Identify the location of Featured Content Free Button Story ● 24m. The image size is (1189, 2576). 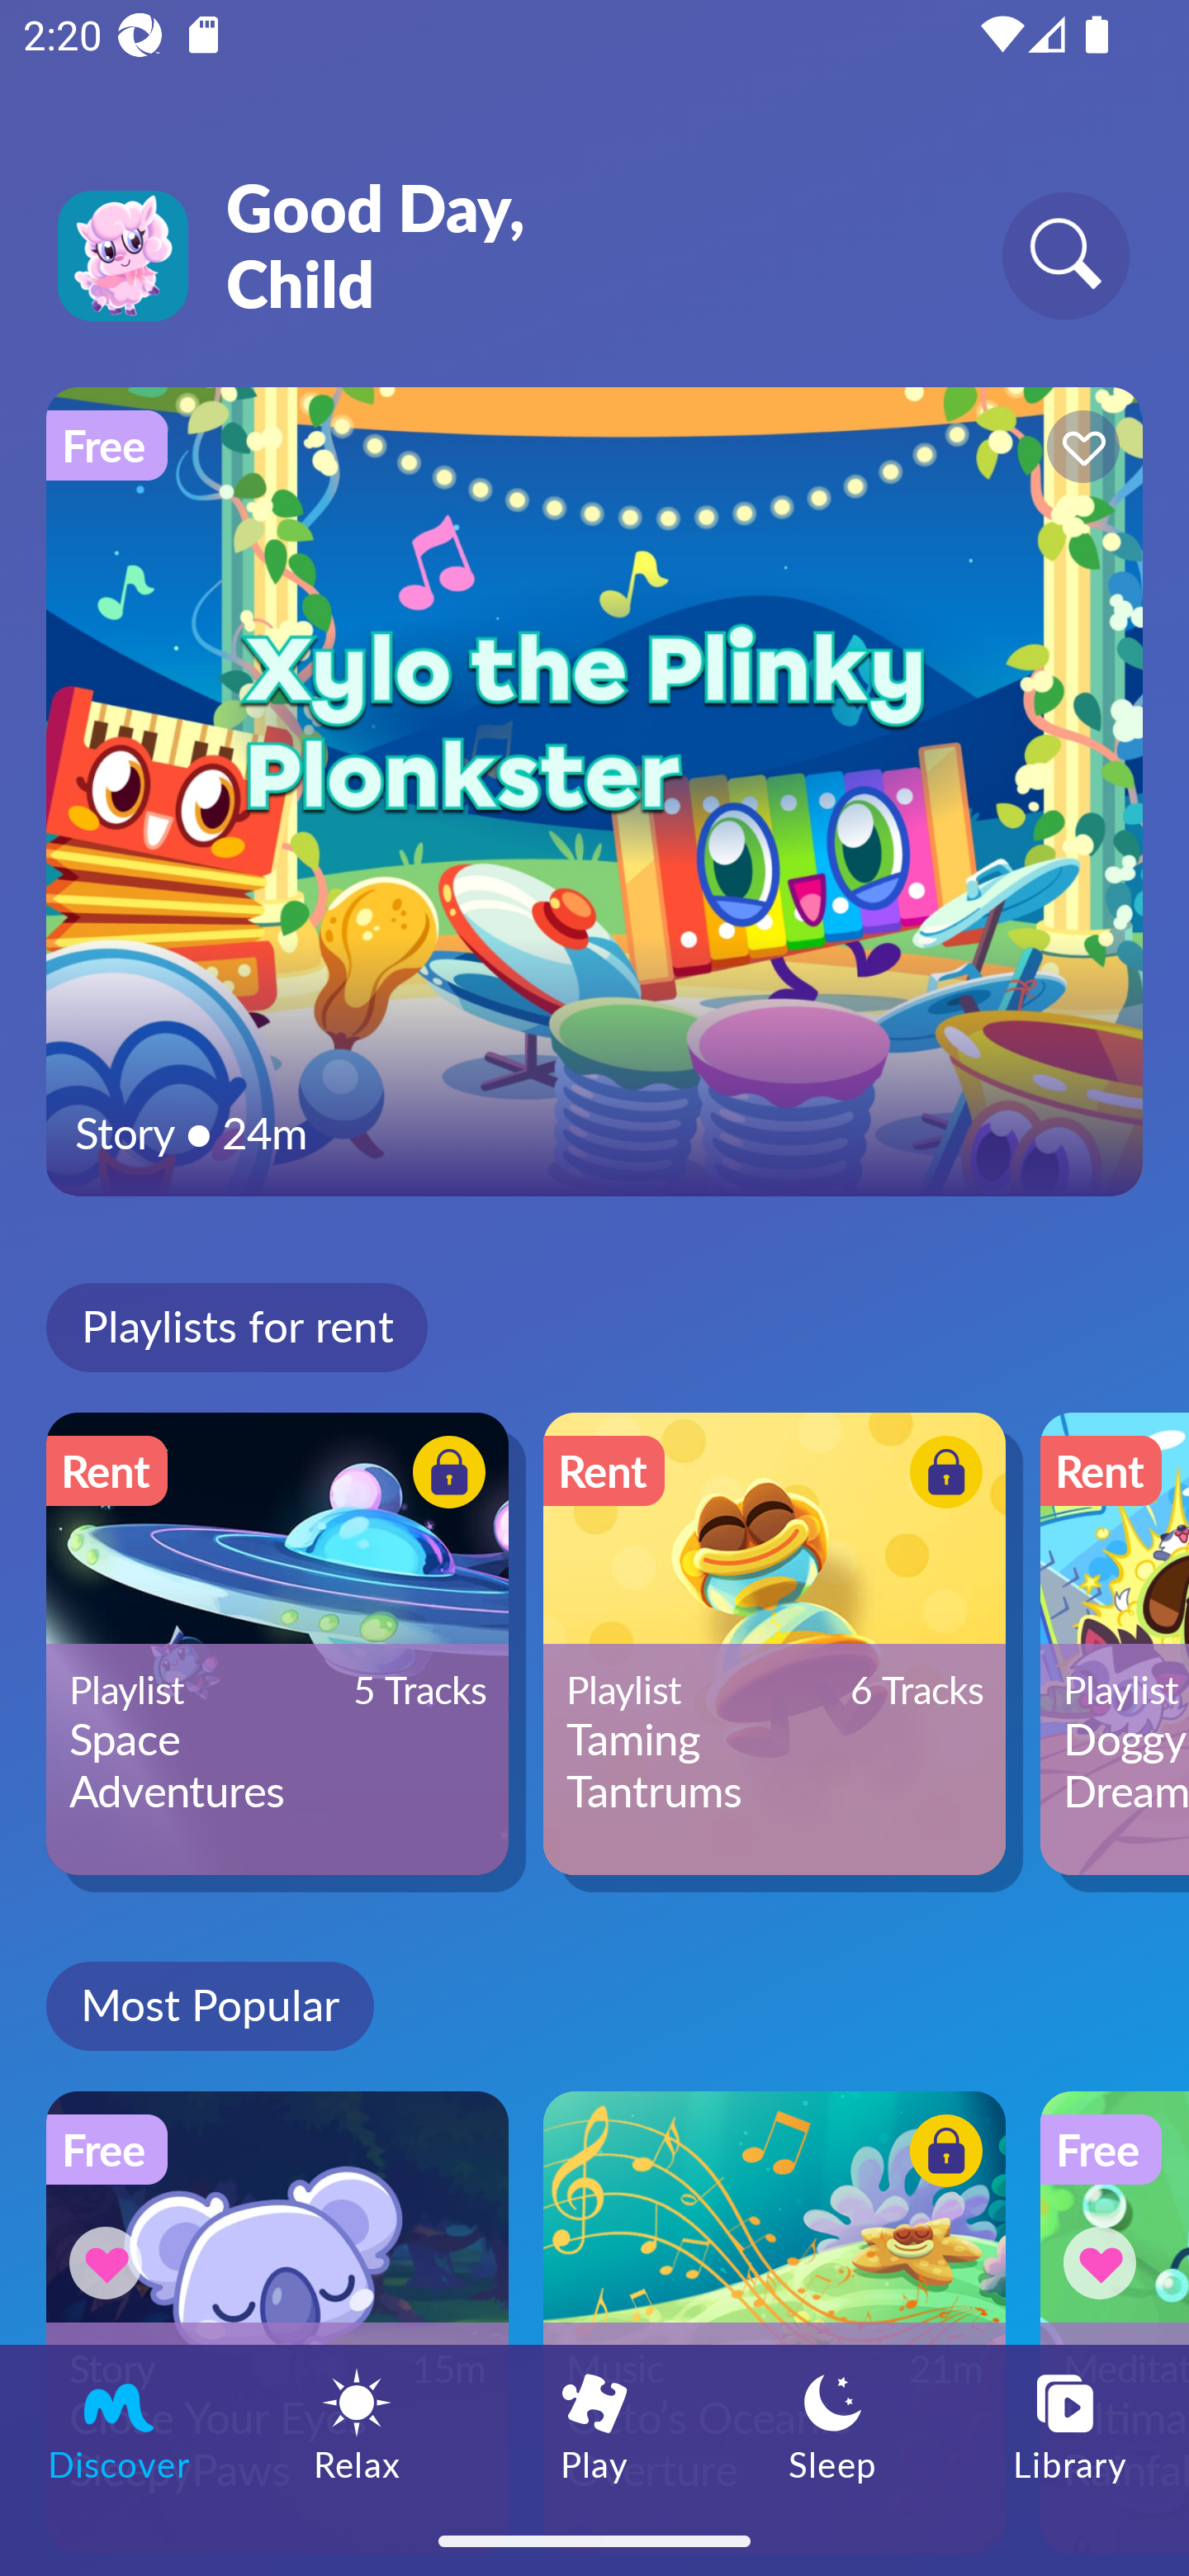
(594, 791).